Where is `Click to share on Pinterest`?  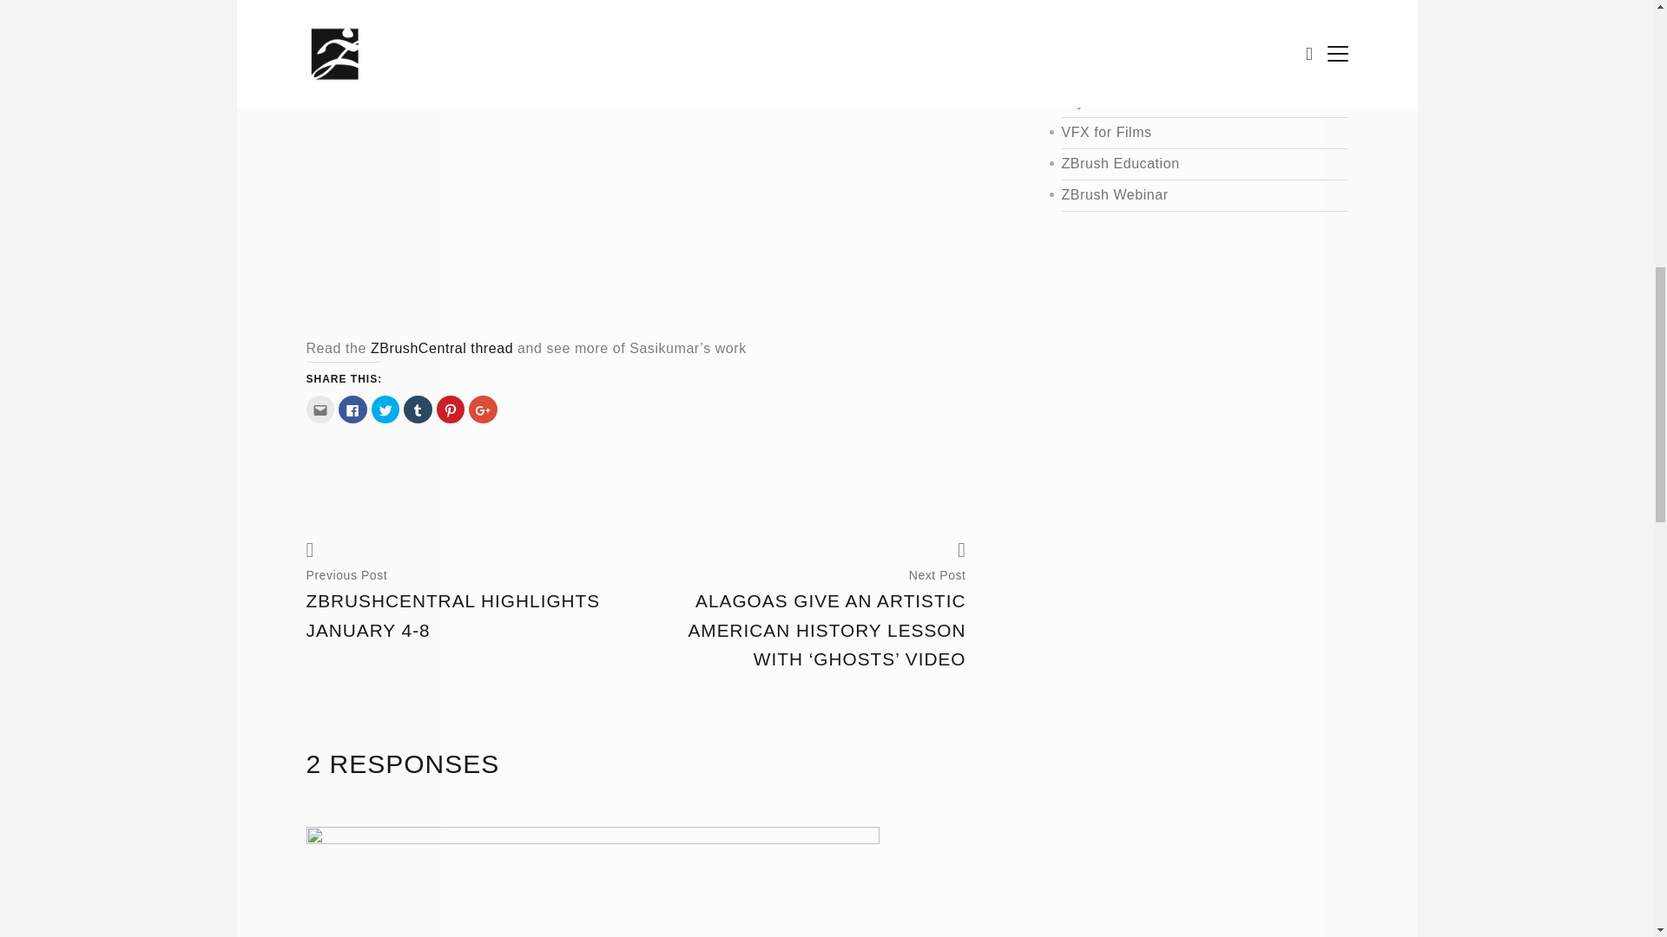
Click to share on Pinterest is located at coordinates (451, 410).